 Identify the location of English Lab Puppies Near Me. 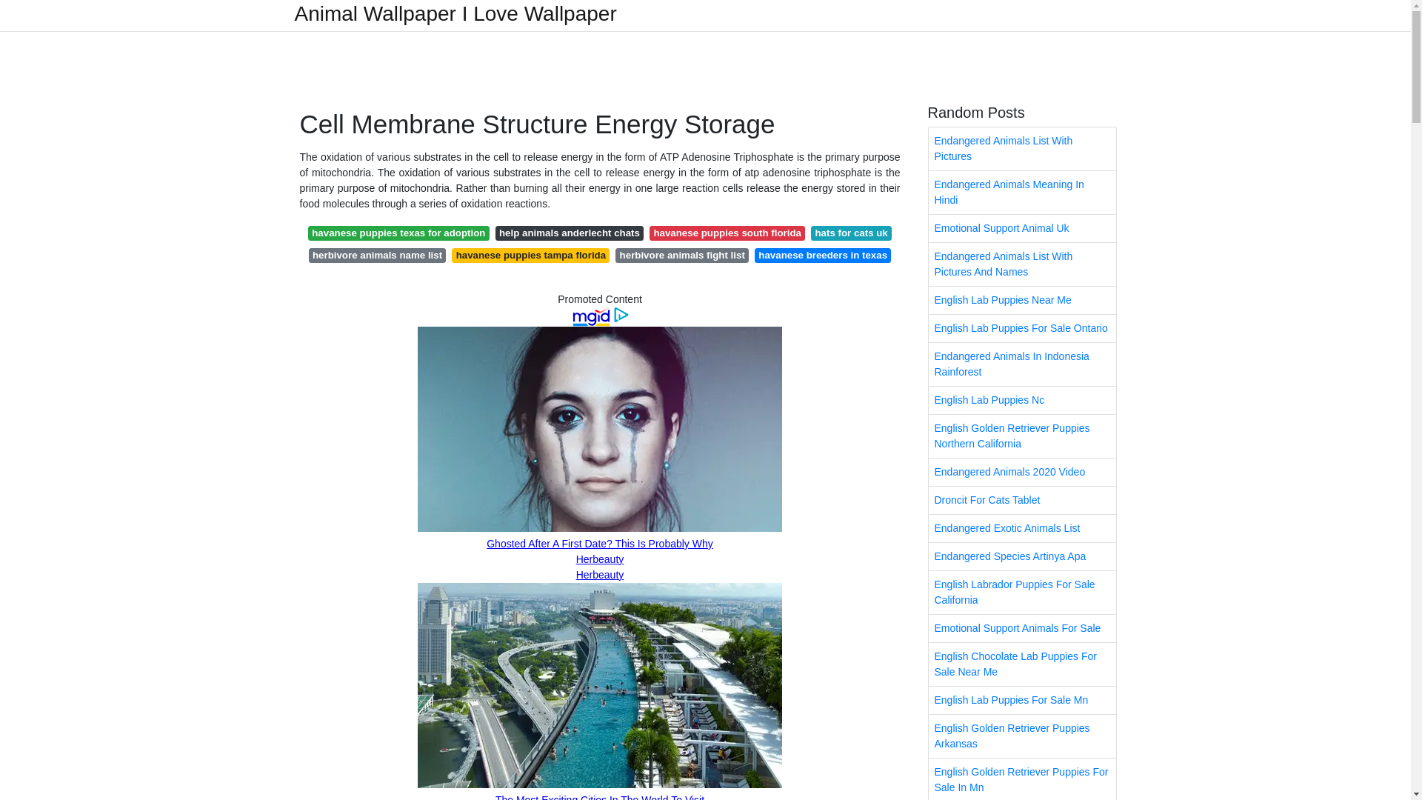
(1022, 300).